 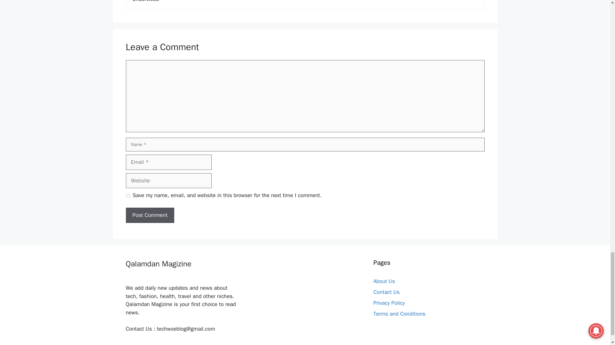 What do you see at coordinates (150, 215) in the screenshot?
I see `Post Comment` at bounding box center [150, 215].